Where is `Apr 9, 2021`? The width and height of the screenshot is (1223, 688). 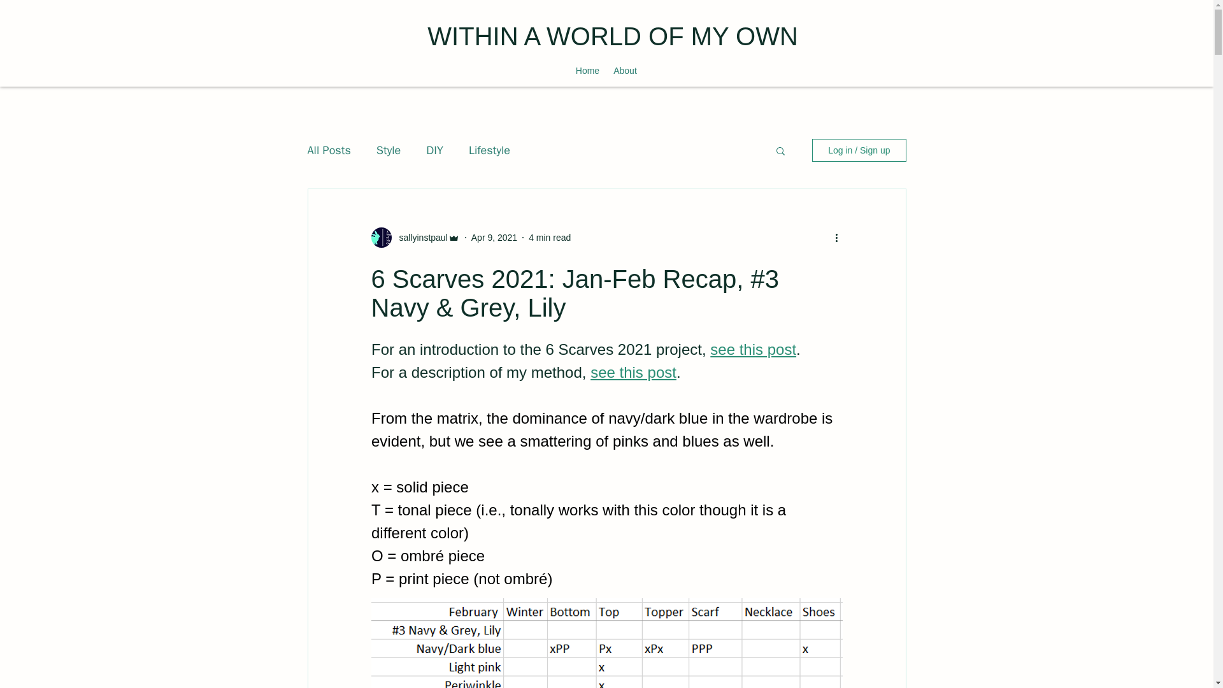
Apr 9, 2021 is located at coordinates (494, 237).